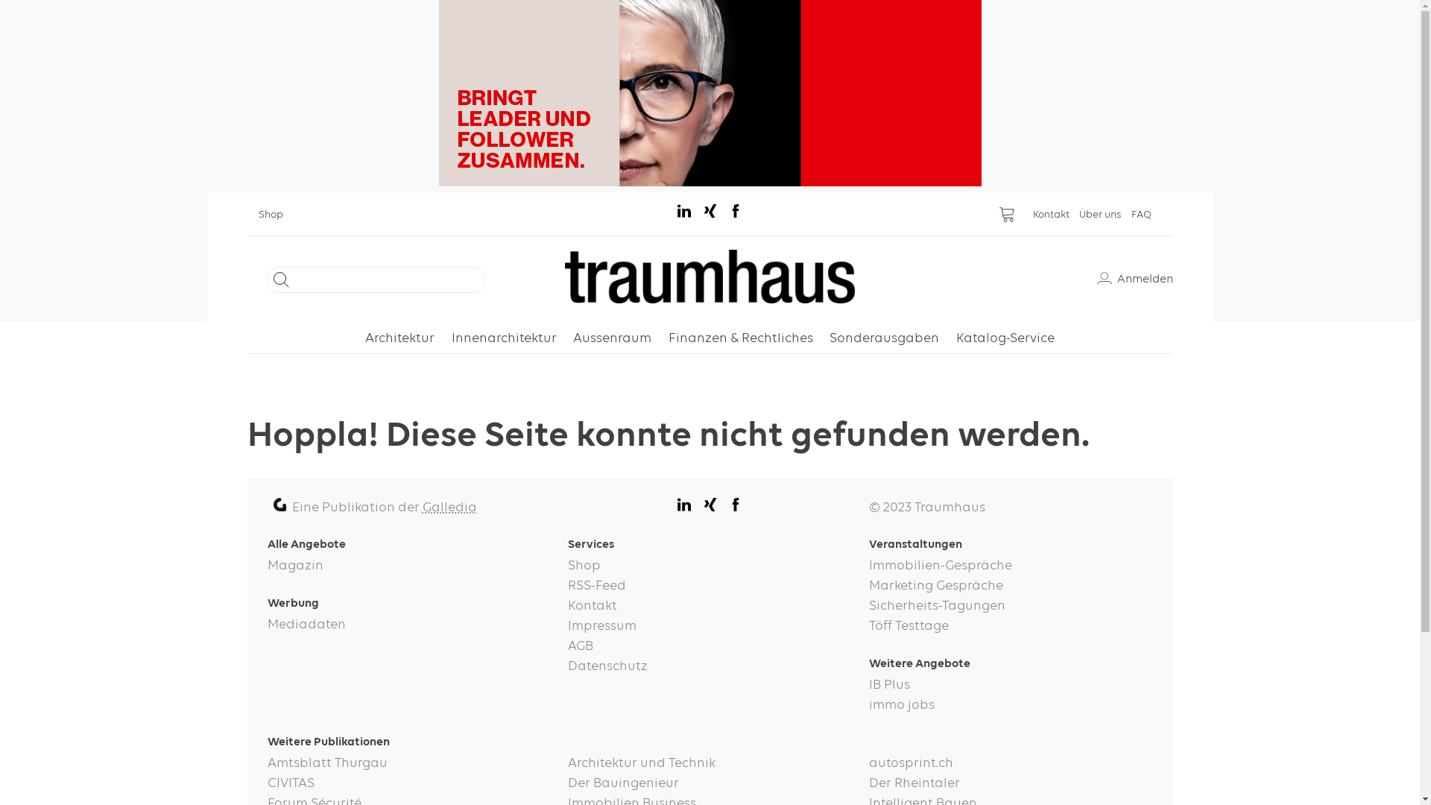 The width and height of the screenshot is (1431, 805). Describe the element at coordinates (741, 338) in the screenshot. I see `Finanzen & Rechtliches` at that location.